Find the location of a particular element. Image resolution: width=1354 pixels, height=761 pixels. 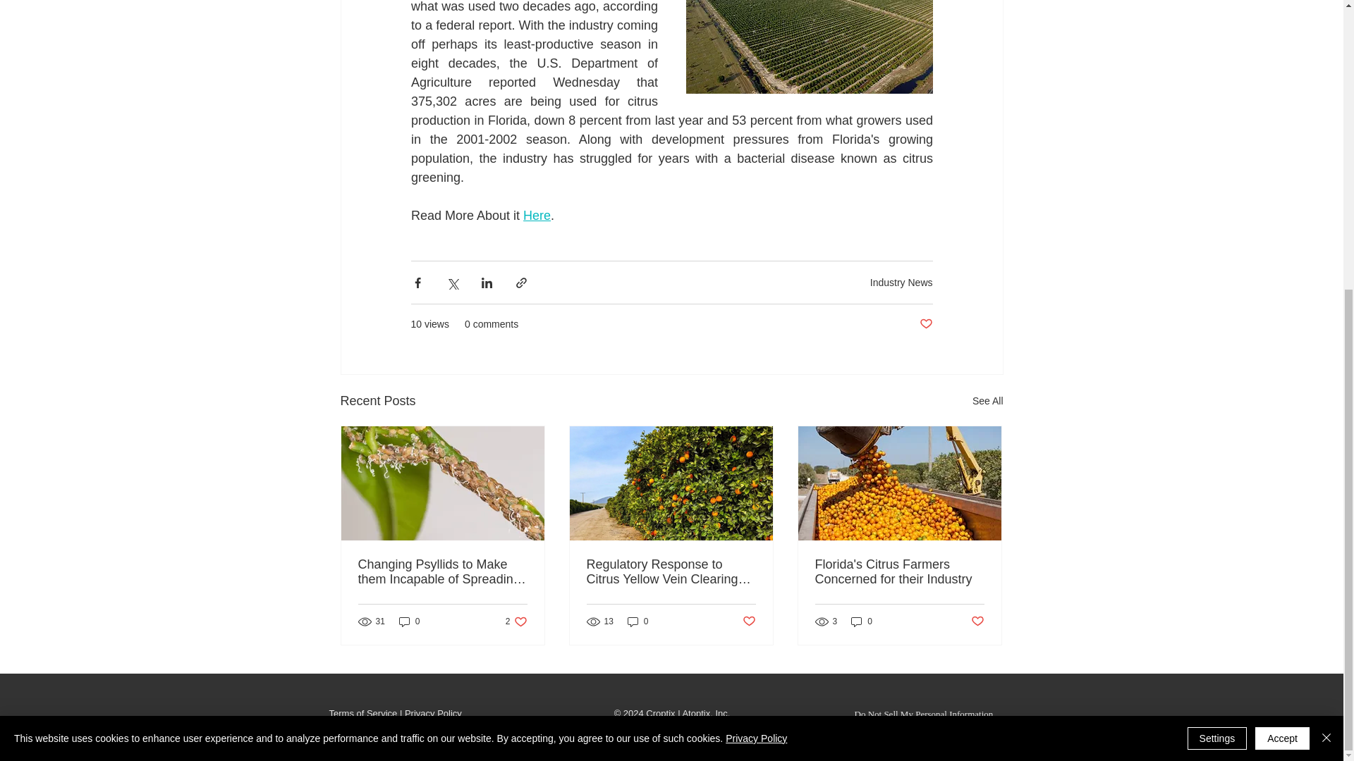

Post not marked as liked is located at coordinates (925, 324).